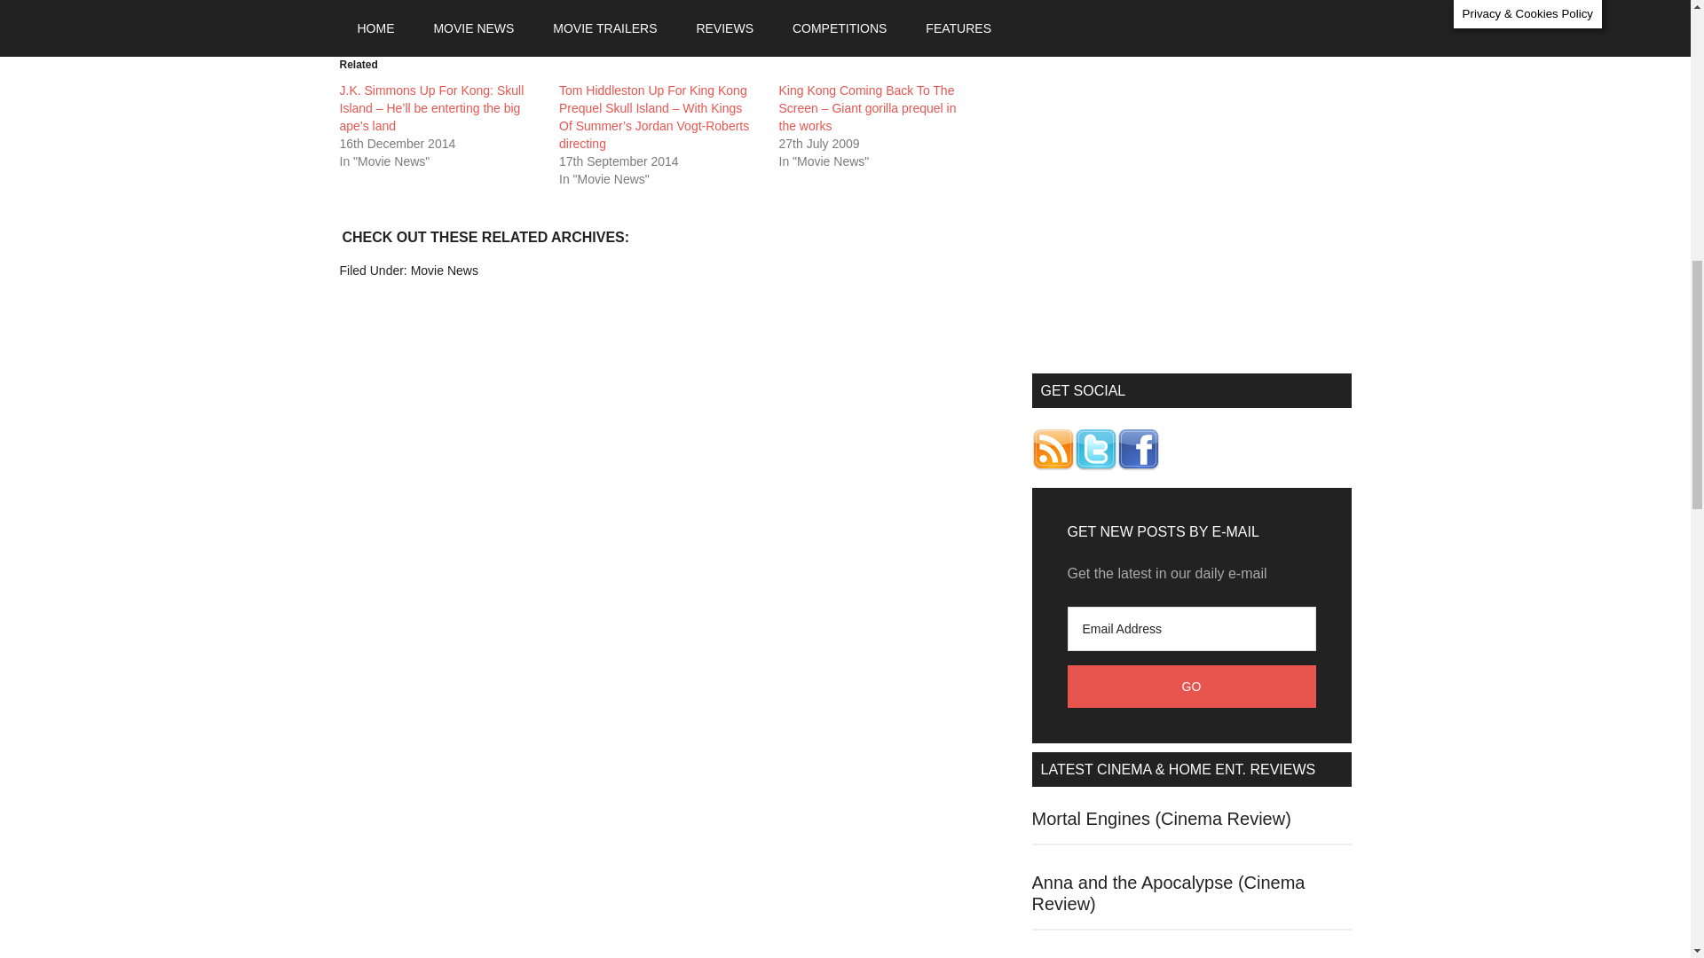 Image resolution: width=1704 pixels, height=958 pixels. I want to click on Movie News, so click(444, 271).